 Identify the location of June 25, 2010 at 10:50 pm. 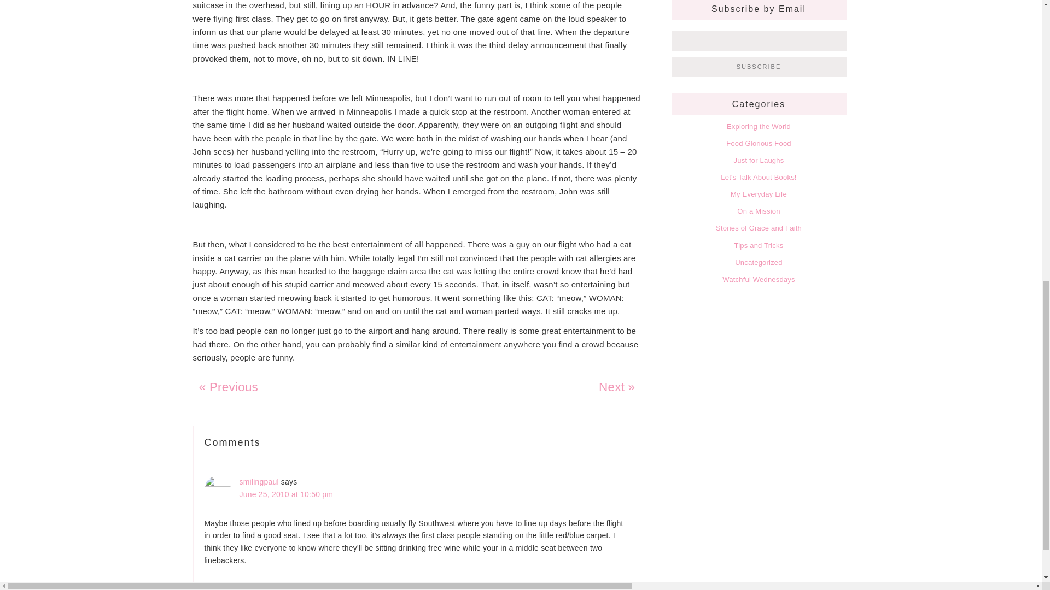
(287, 494).